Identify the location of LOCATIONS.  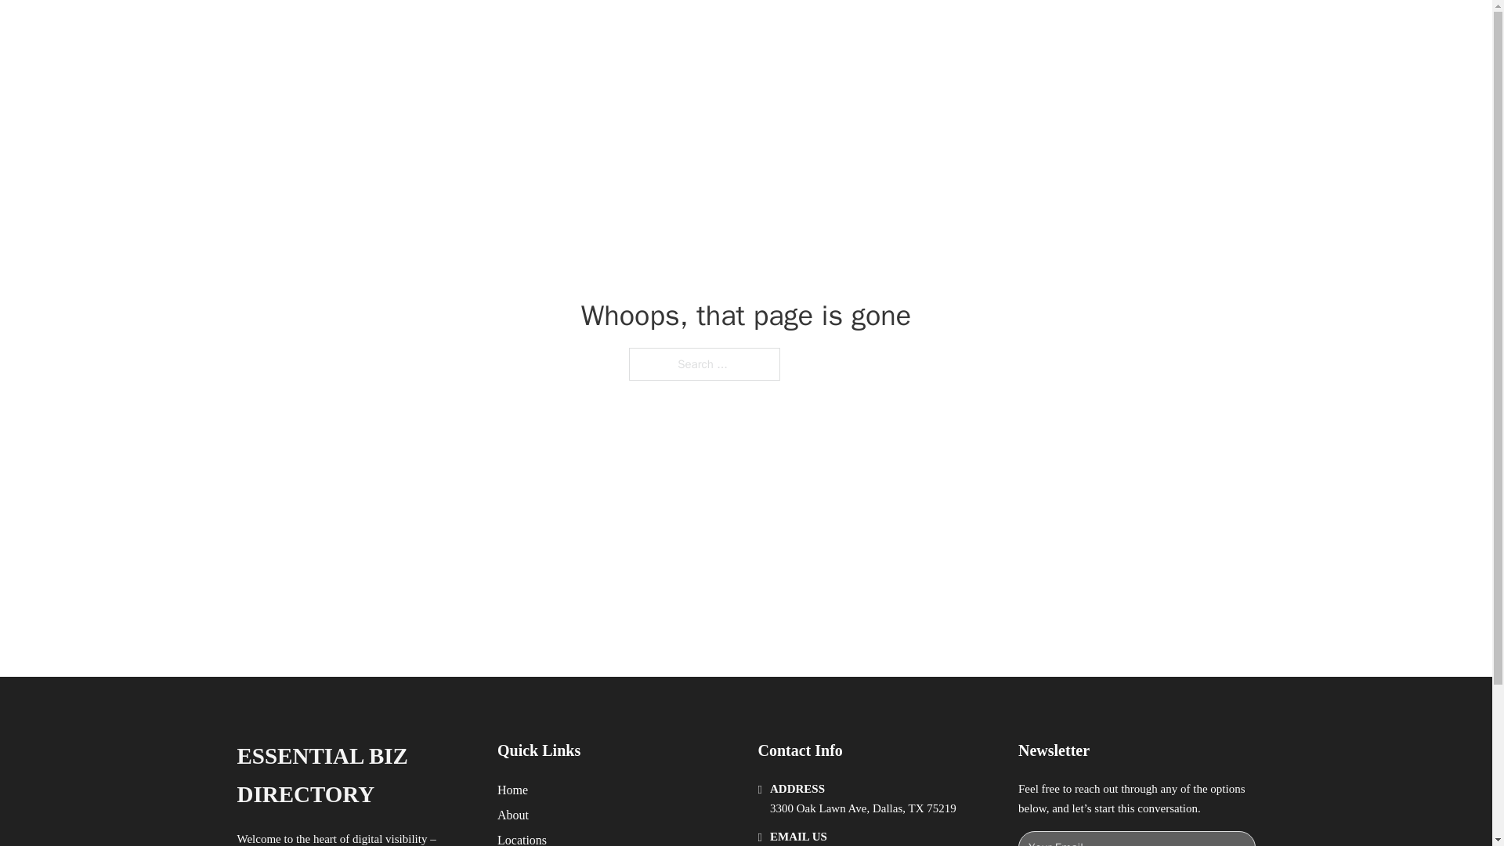
(1010, 30).